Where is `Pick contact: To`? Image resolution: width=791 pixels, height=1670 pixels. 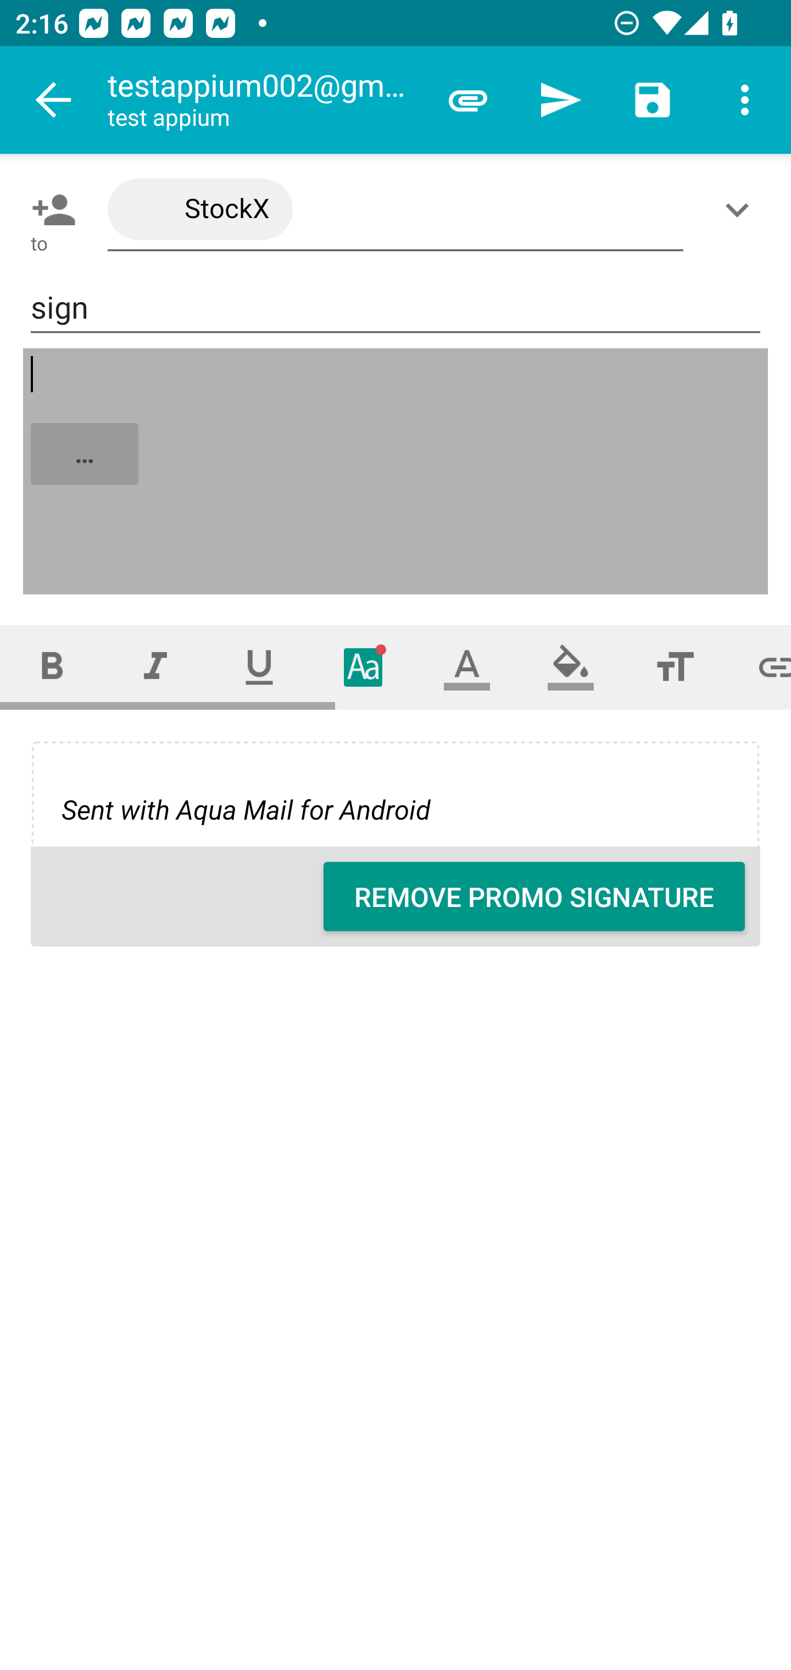
Pick contact: To is located at coordinates (49, 209).